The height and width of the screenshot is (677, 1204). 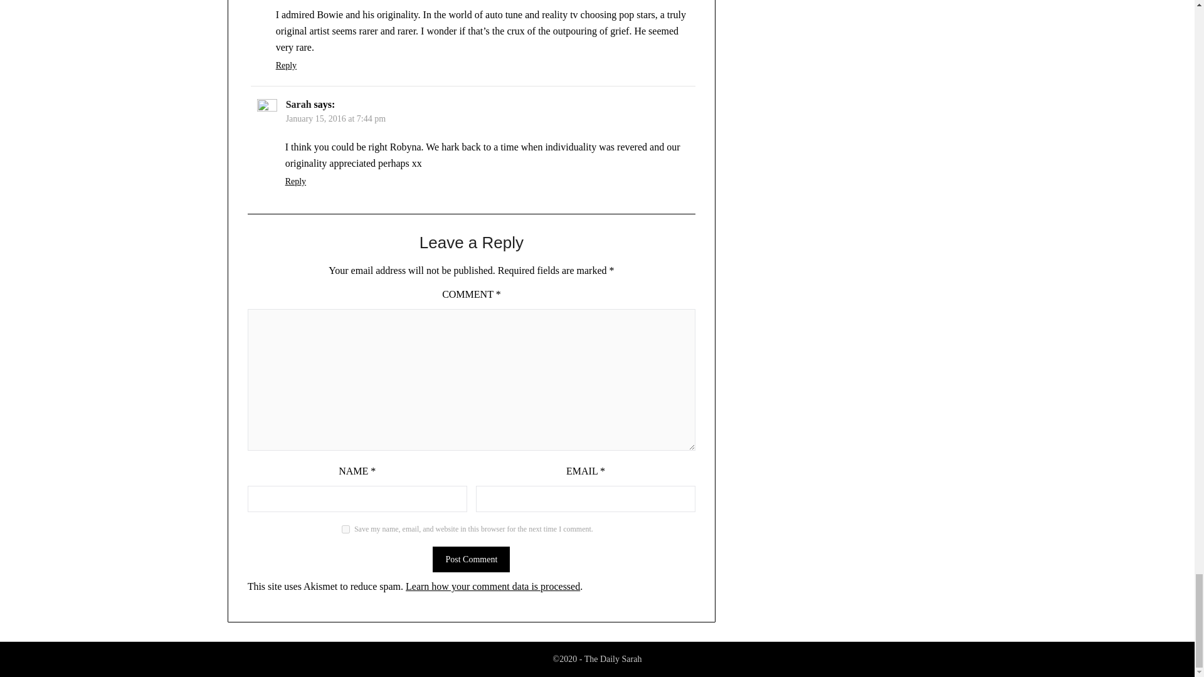 I want to click on Post Comment, so click(x=470, y=559).